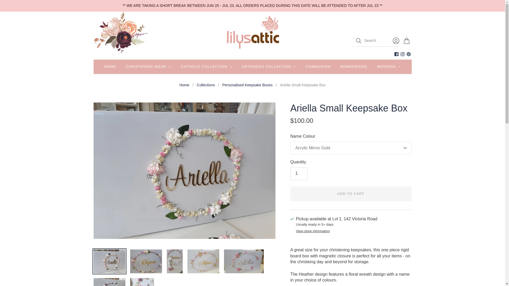 This screenshot has width=509, height=286. I want to click on WEDDING, so click(389, 67).